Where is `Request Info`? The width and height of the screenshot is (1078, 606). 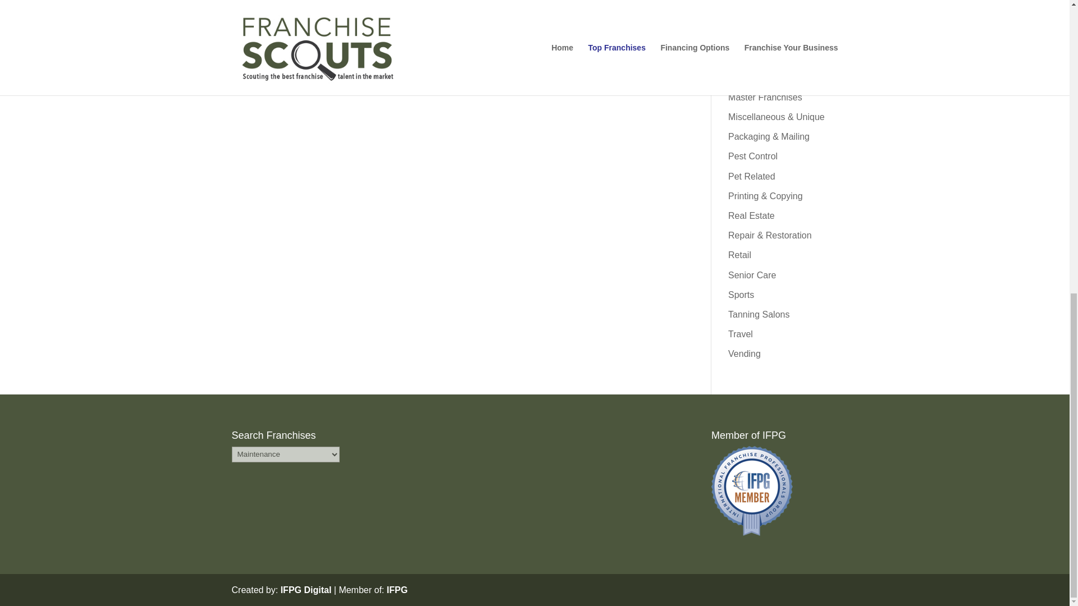 Request Info is located at coordinates (551, 45).